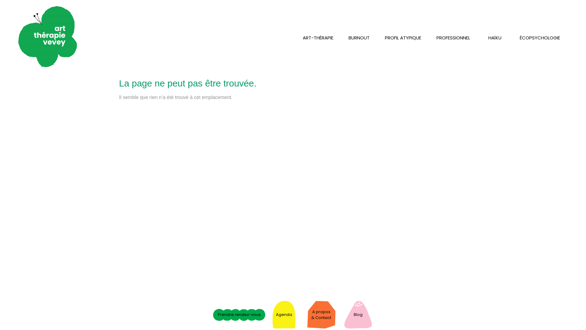 The width and height of the screenshot is (586, 330). What do you see at coordinates (403, 38) in the screenshot?
I see `PROFIL ATYPIQUE` at bounding box center [403, 38].